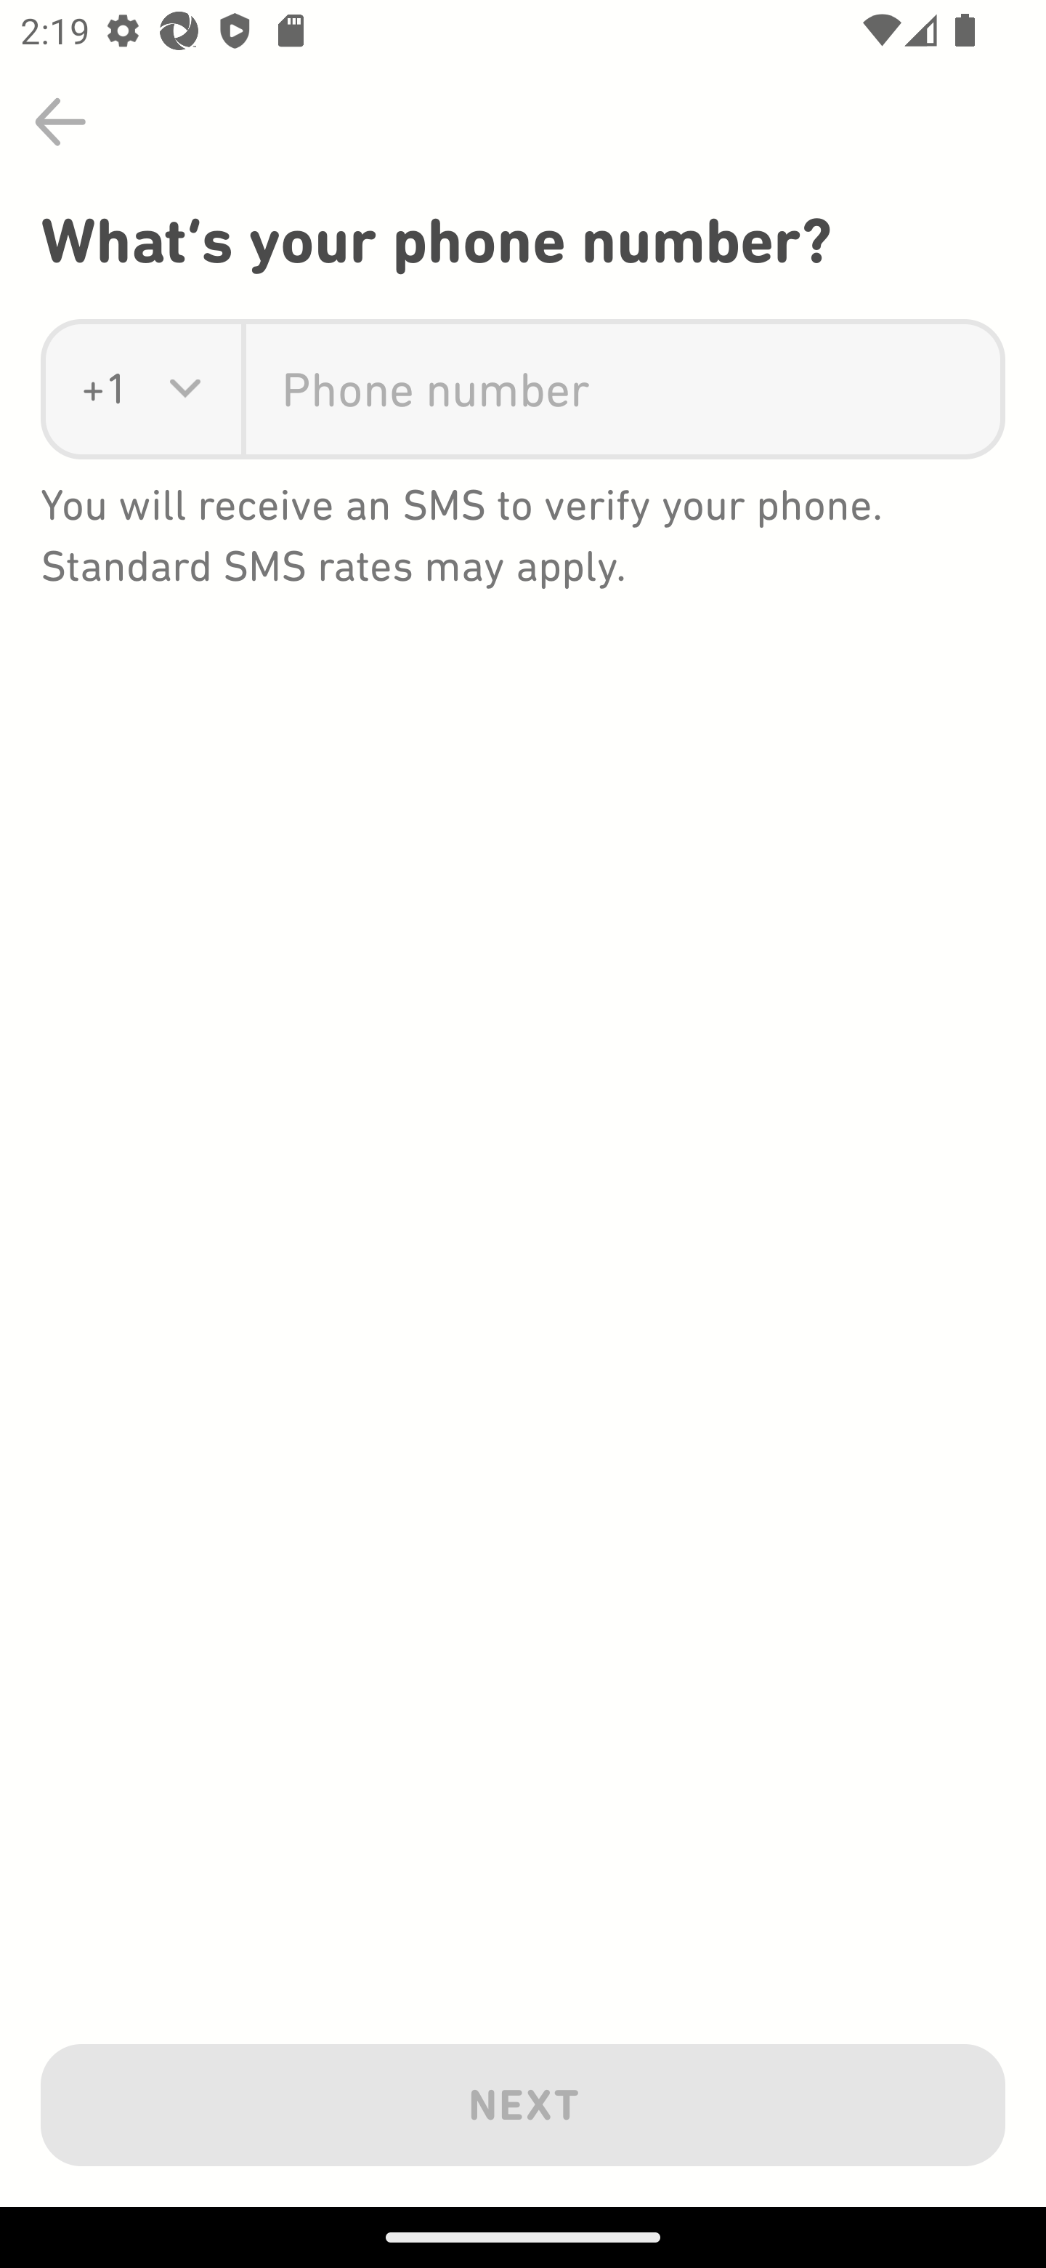 Image resolution: width=1046 pixels, height=2268 pixels. I want to click on NEXT, so click(523, 2099).